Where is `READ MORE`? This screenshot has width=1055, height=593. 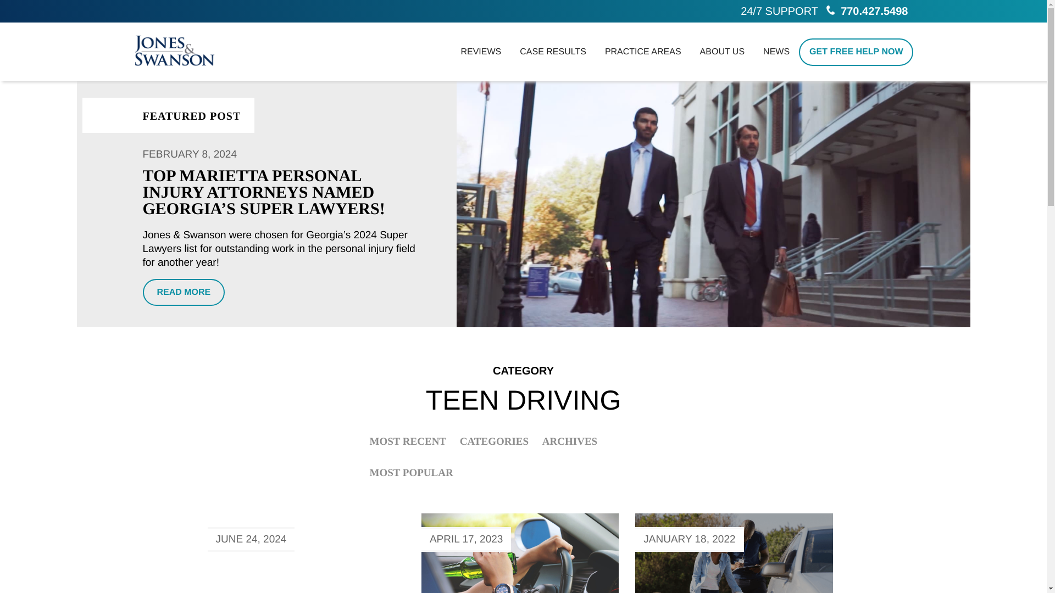 READ MORE is located at coordinates (184, 292).